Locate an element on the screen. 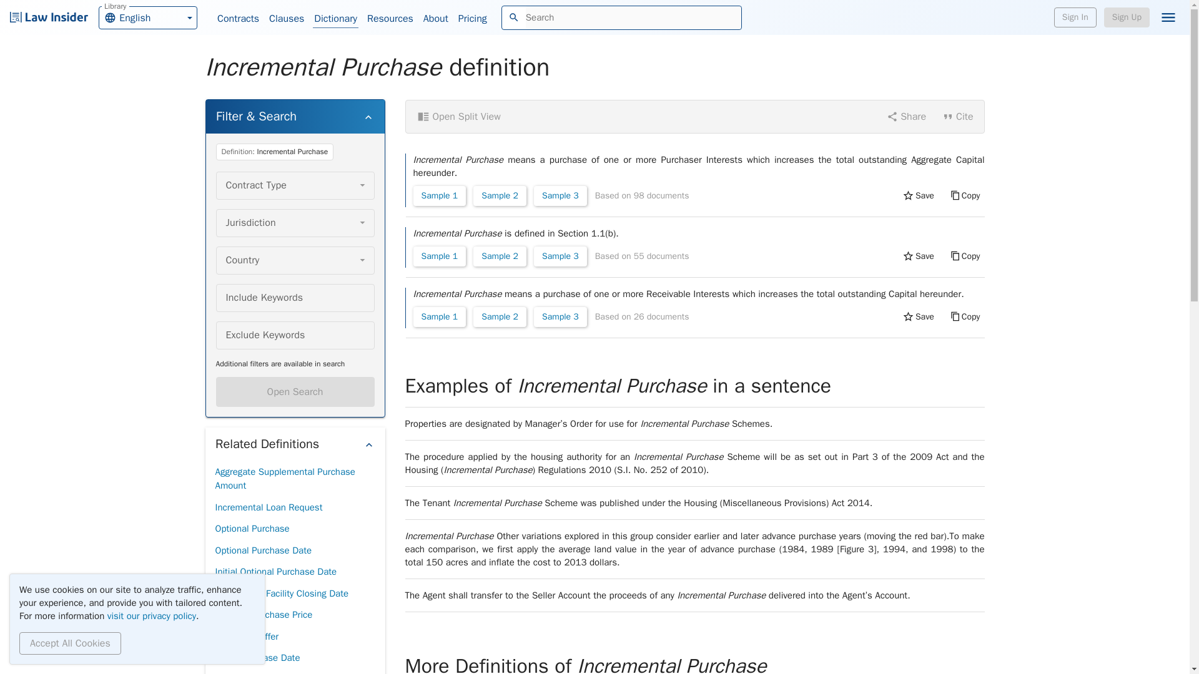 The image size is (1199, 674). Resources is located at coordinates (390, 19).